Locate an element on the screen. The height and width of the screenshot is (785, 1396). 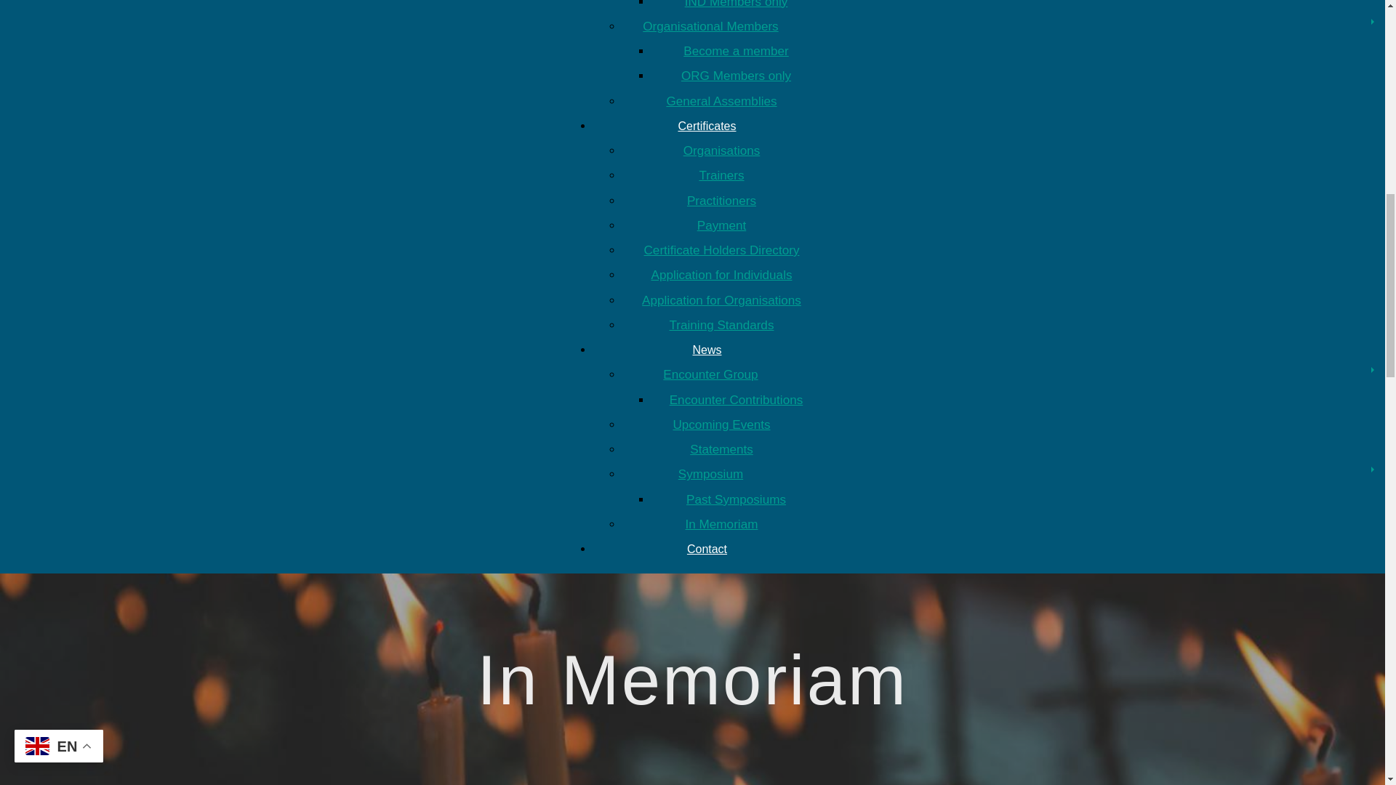
Certificates is located at coordinates (706, 126).